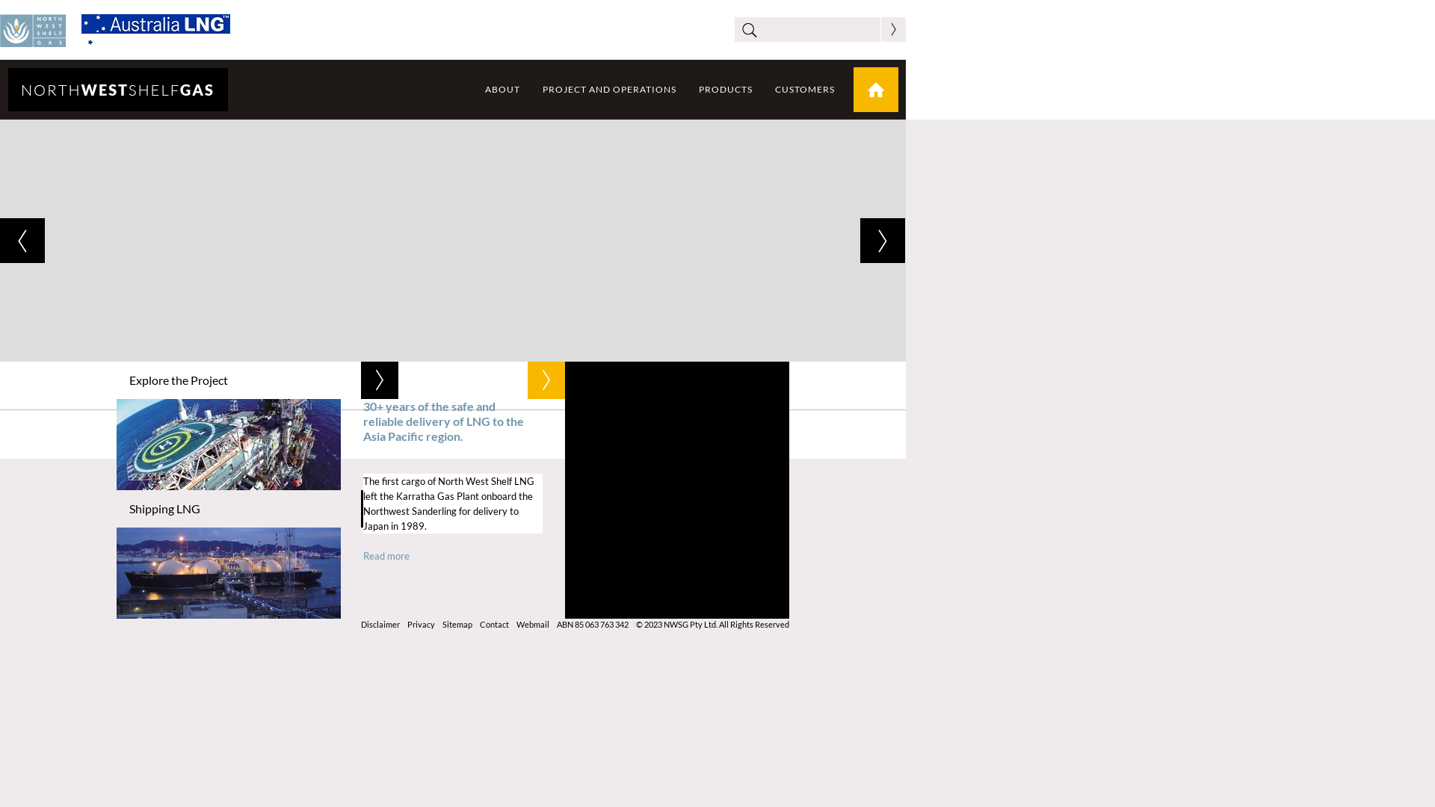 Image resolution: width=1435 pixels, height=807 pixels. I want to click on Disclaimer, so click(380, 625).